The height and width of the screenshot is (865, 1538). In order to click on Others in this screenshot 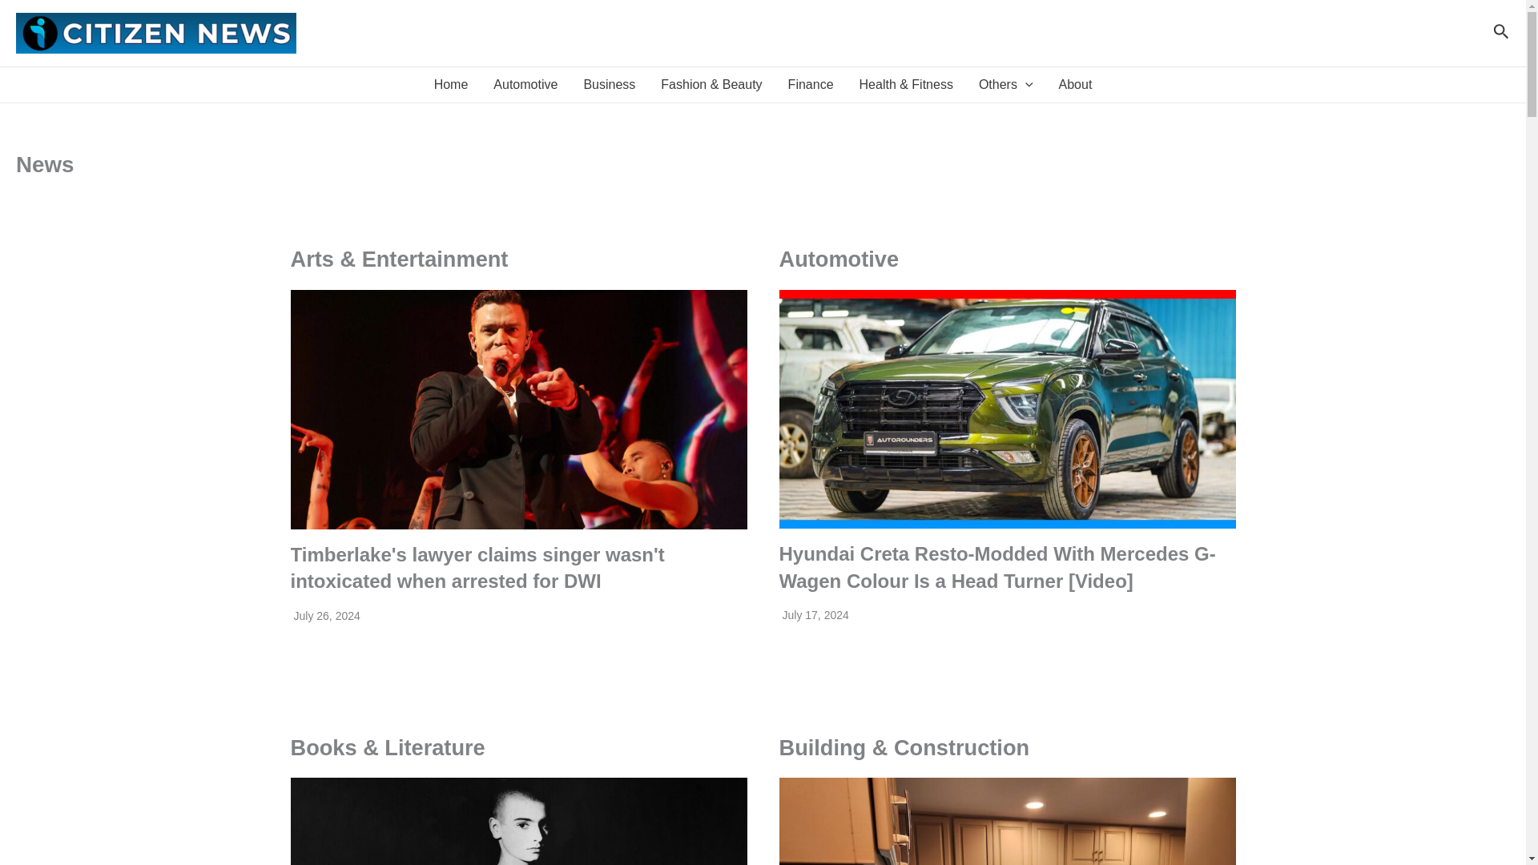, I will do `click(1005, 85)`.